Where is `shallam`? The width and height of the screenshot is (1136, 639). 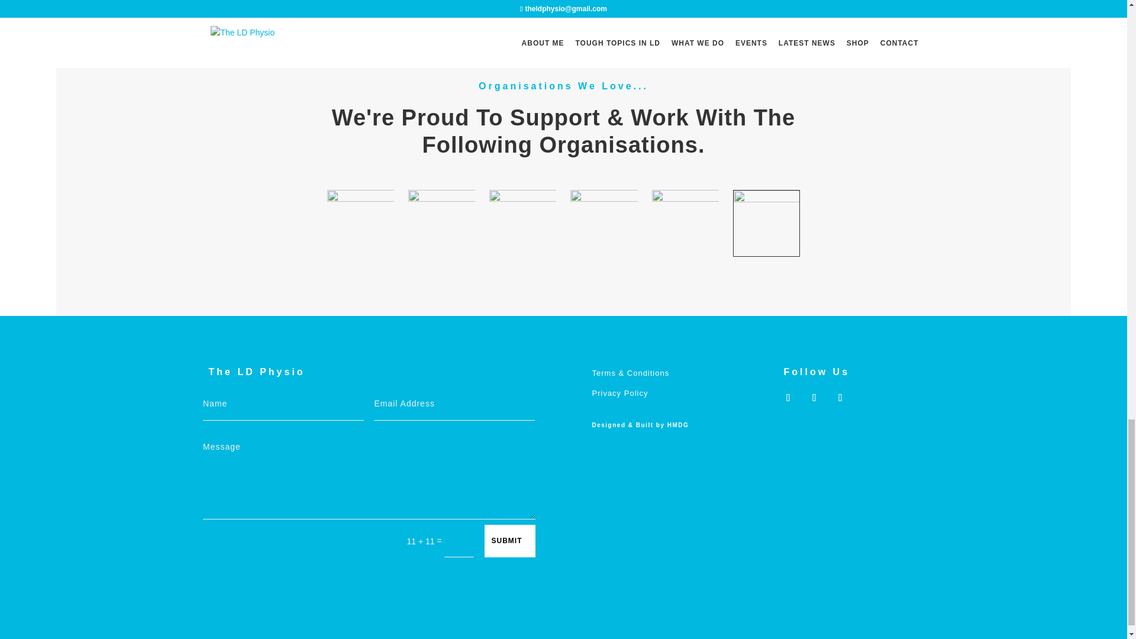 shallam is located at coordinates (523, 223).